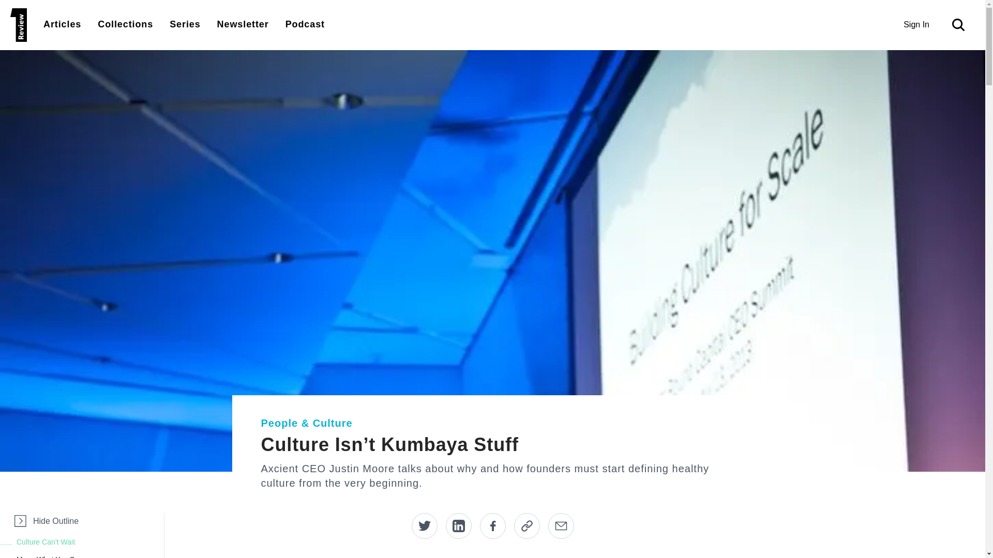 The height and width of the screenshot is (558, 993). What do you see at coordinates (425, 526) in the screenshot?
I see `Share on Twitter` at bounding box center [425, 526].